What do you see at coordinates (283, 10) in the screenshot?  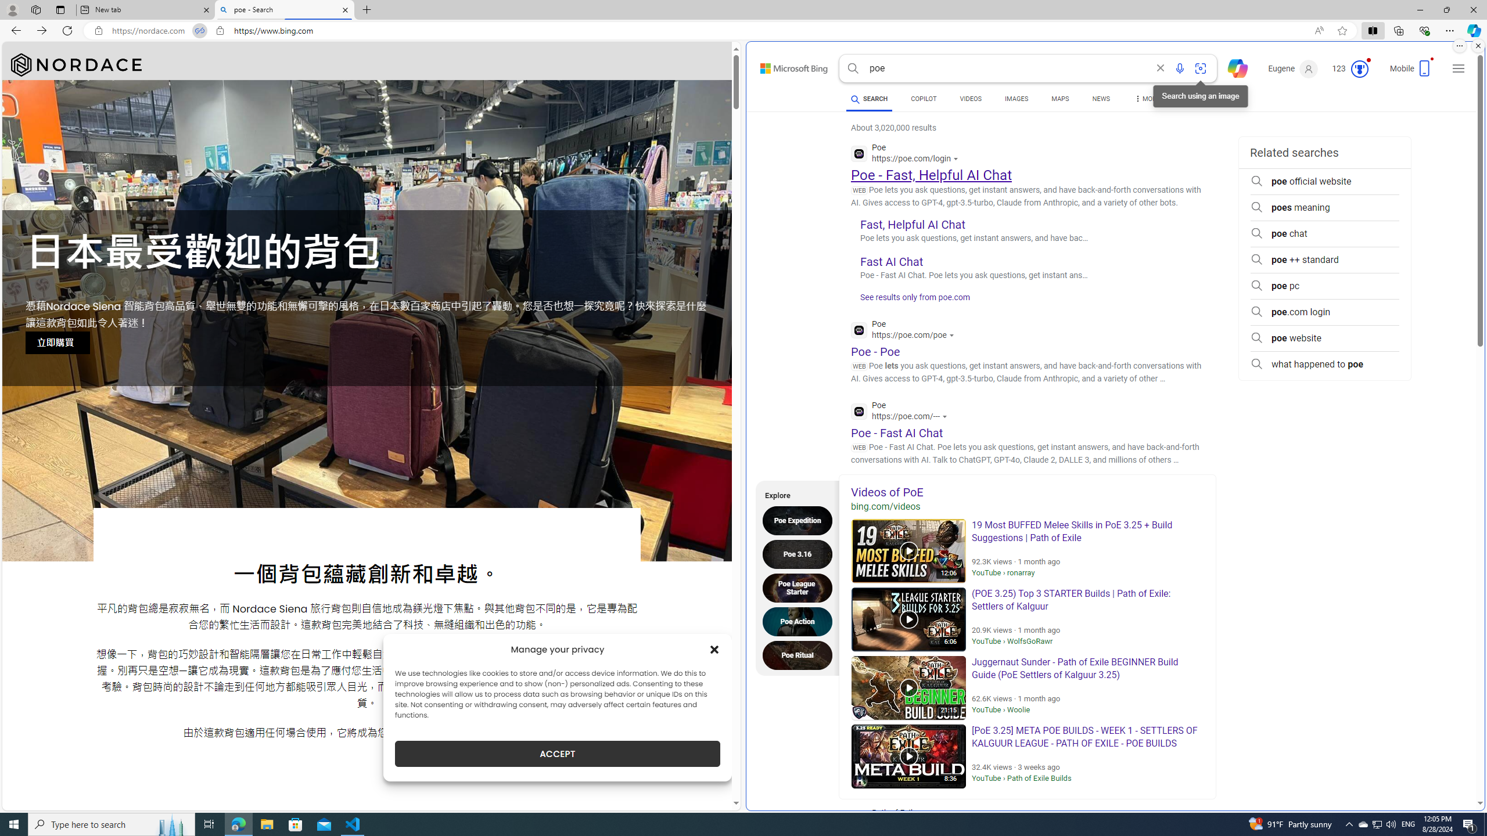 I see `poe - Search` at bounding box center [283, 10].